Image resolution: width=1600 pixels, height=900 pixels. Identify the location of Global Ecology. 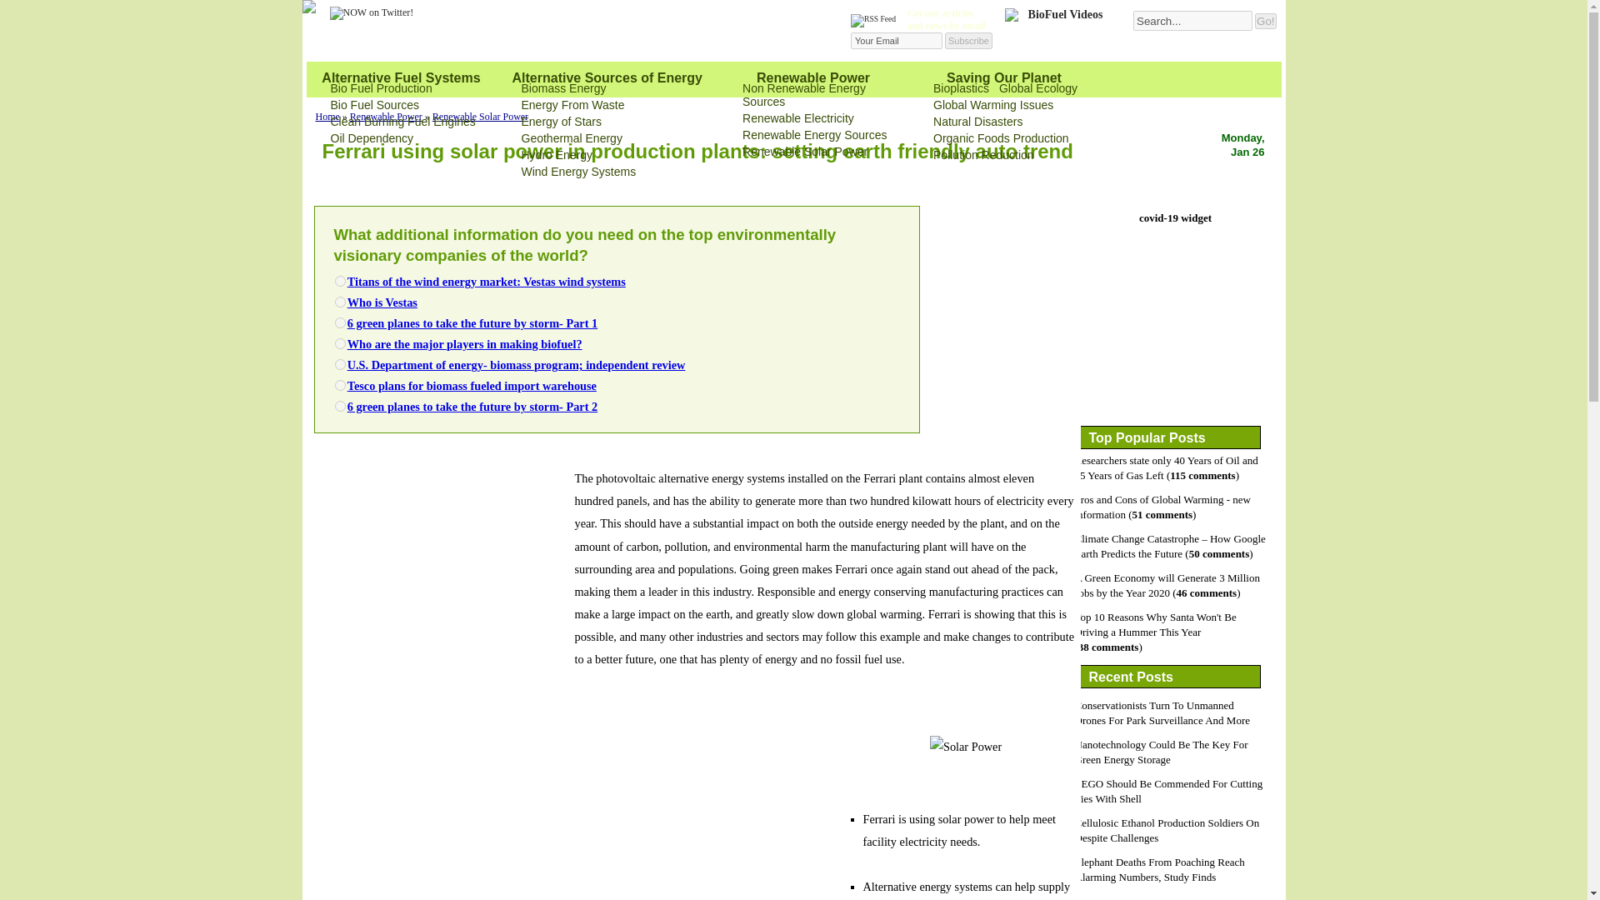
(1037, 88).